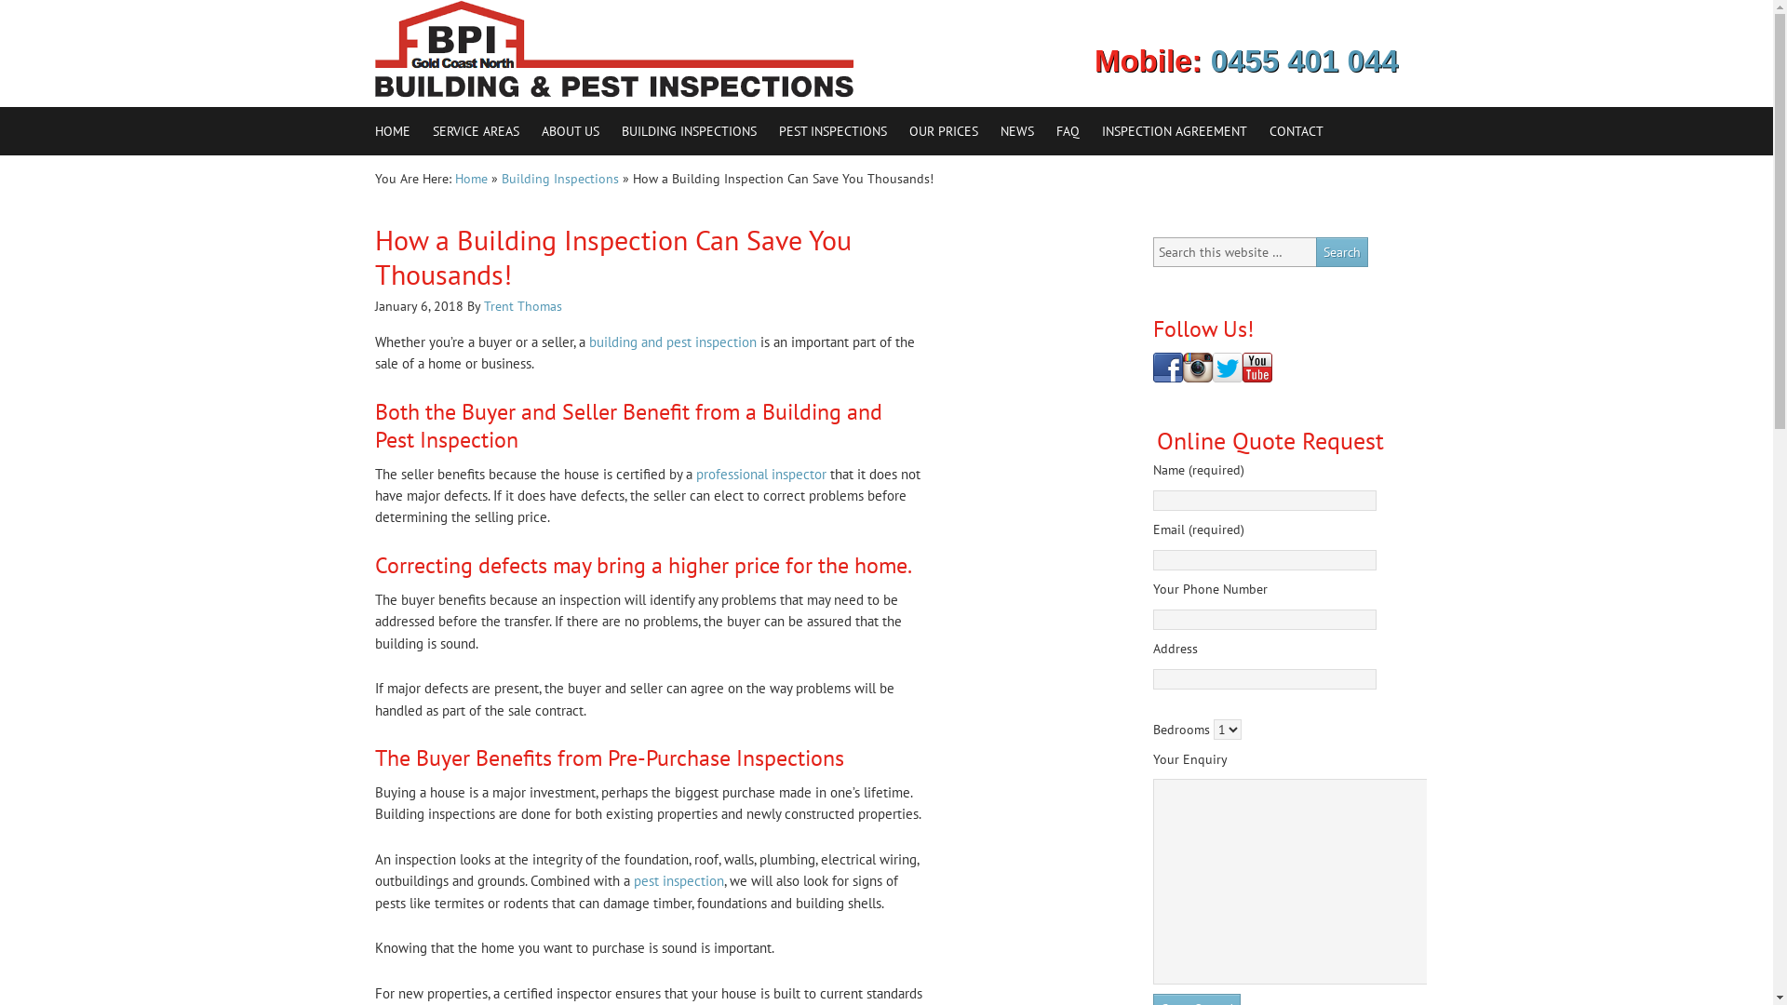 This screenshot has width=1787, height=1005. What do you see at coordinates (832, 131) in the screenshot?
I see `PEST INSPECTIONS` at bounding box center [832, 131].